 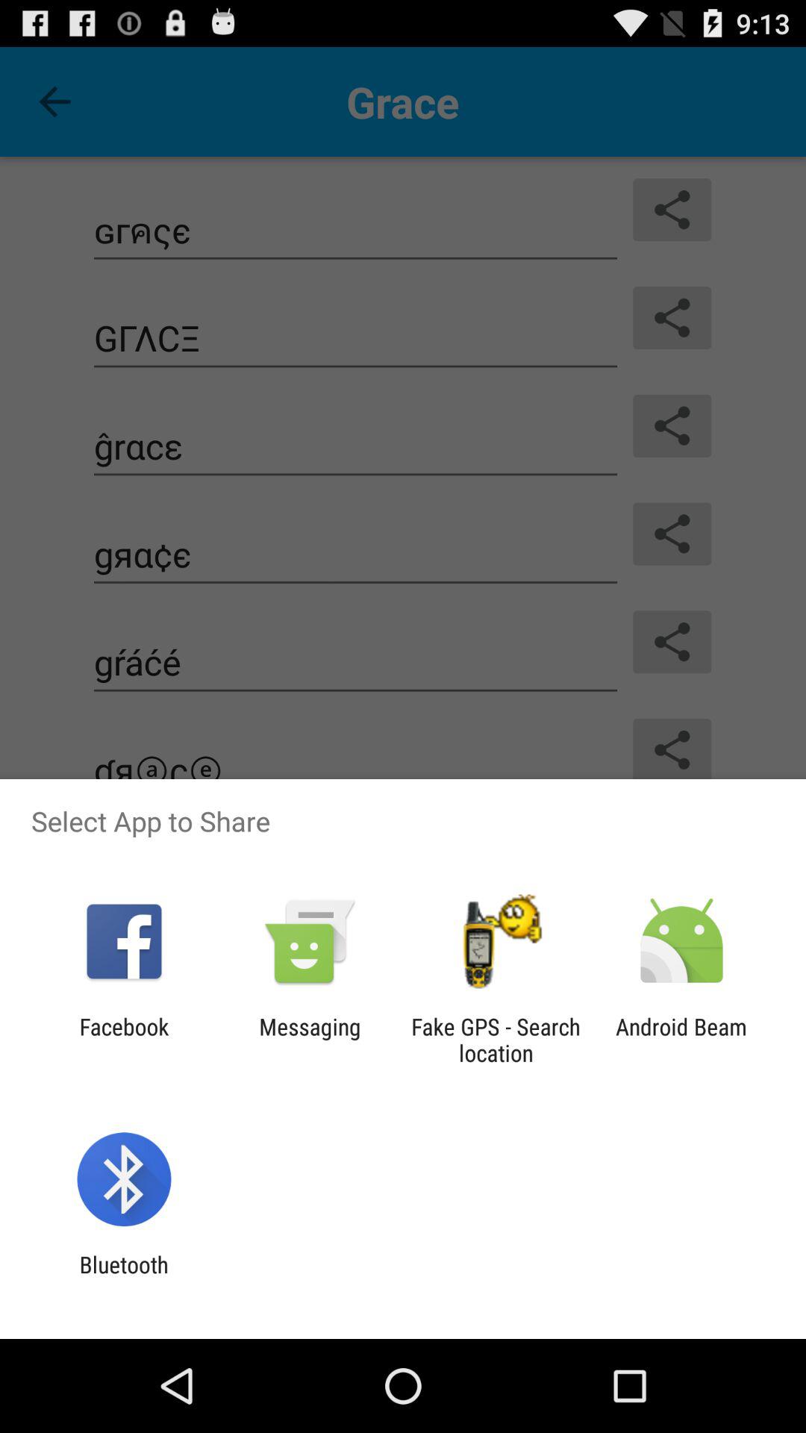 I want to click on open facebook item, so click(x=124, y=1040).